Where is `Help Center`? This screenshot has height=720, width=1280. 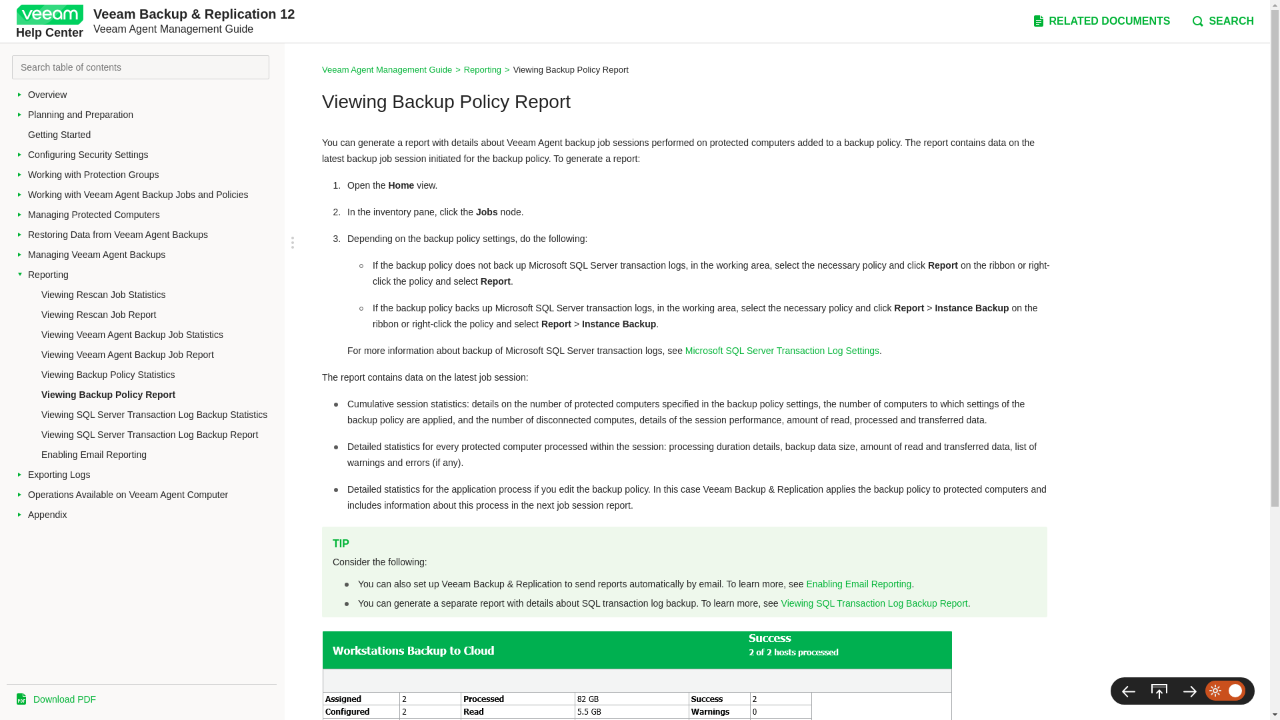
Help Center is located at coordinates (49, 21).